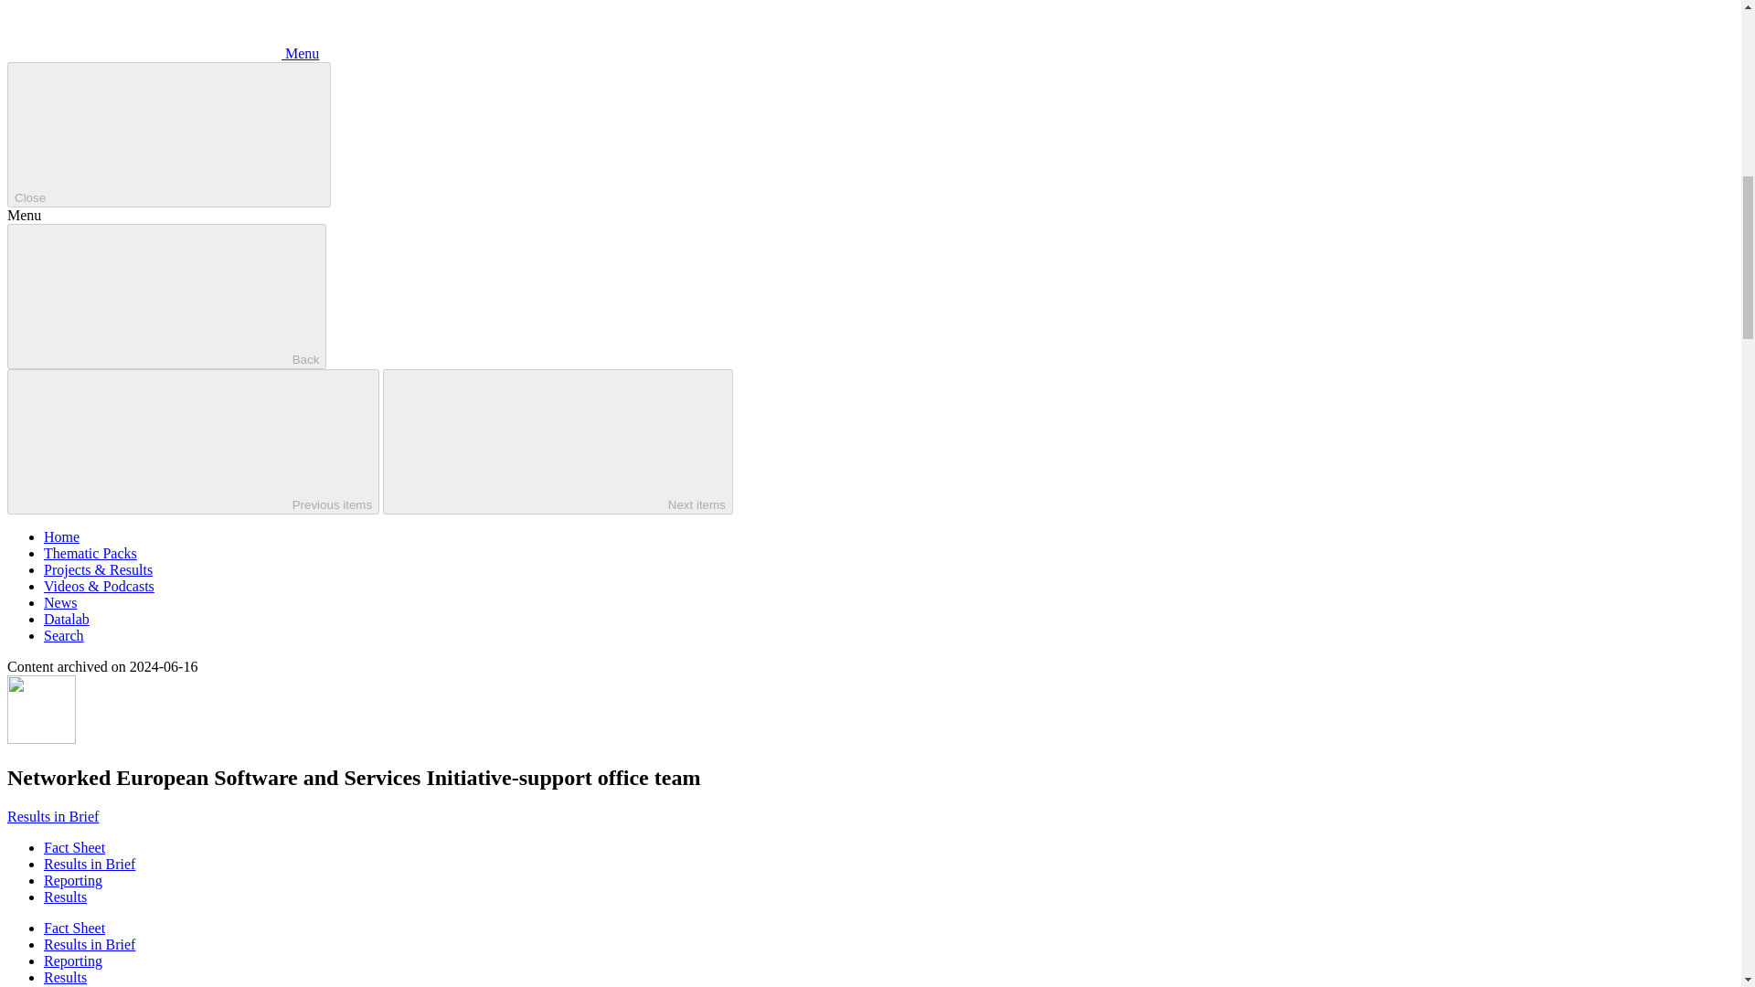 Image resolution: width=1755 pixels, height=987 pixels. Describe the element at coordinates (192, 440) in the screenshot. I see `Previous items` at that location.